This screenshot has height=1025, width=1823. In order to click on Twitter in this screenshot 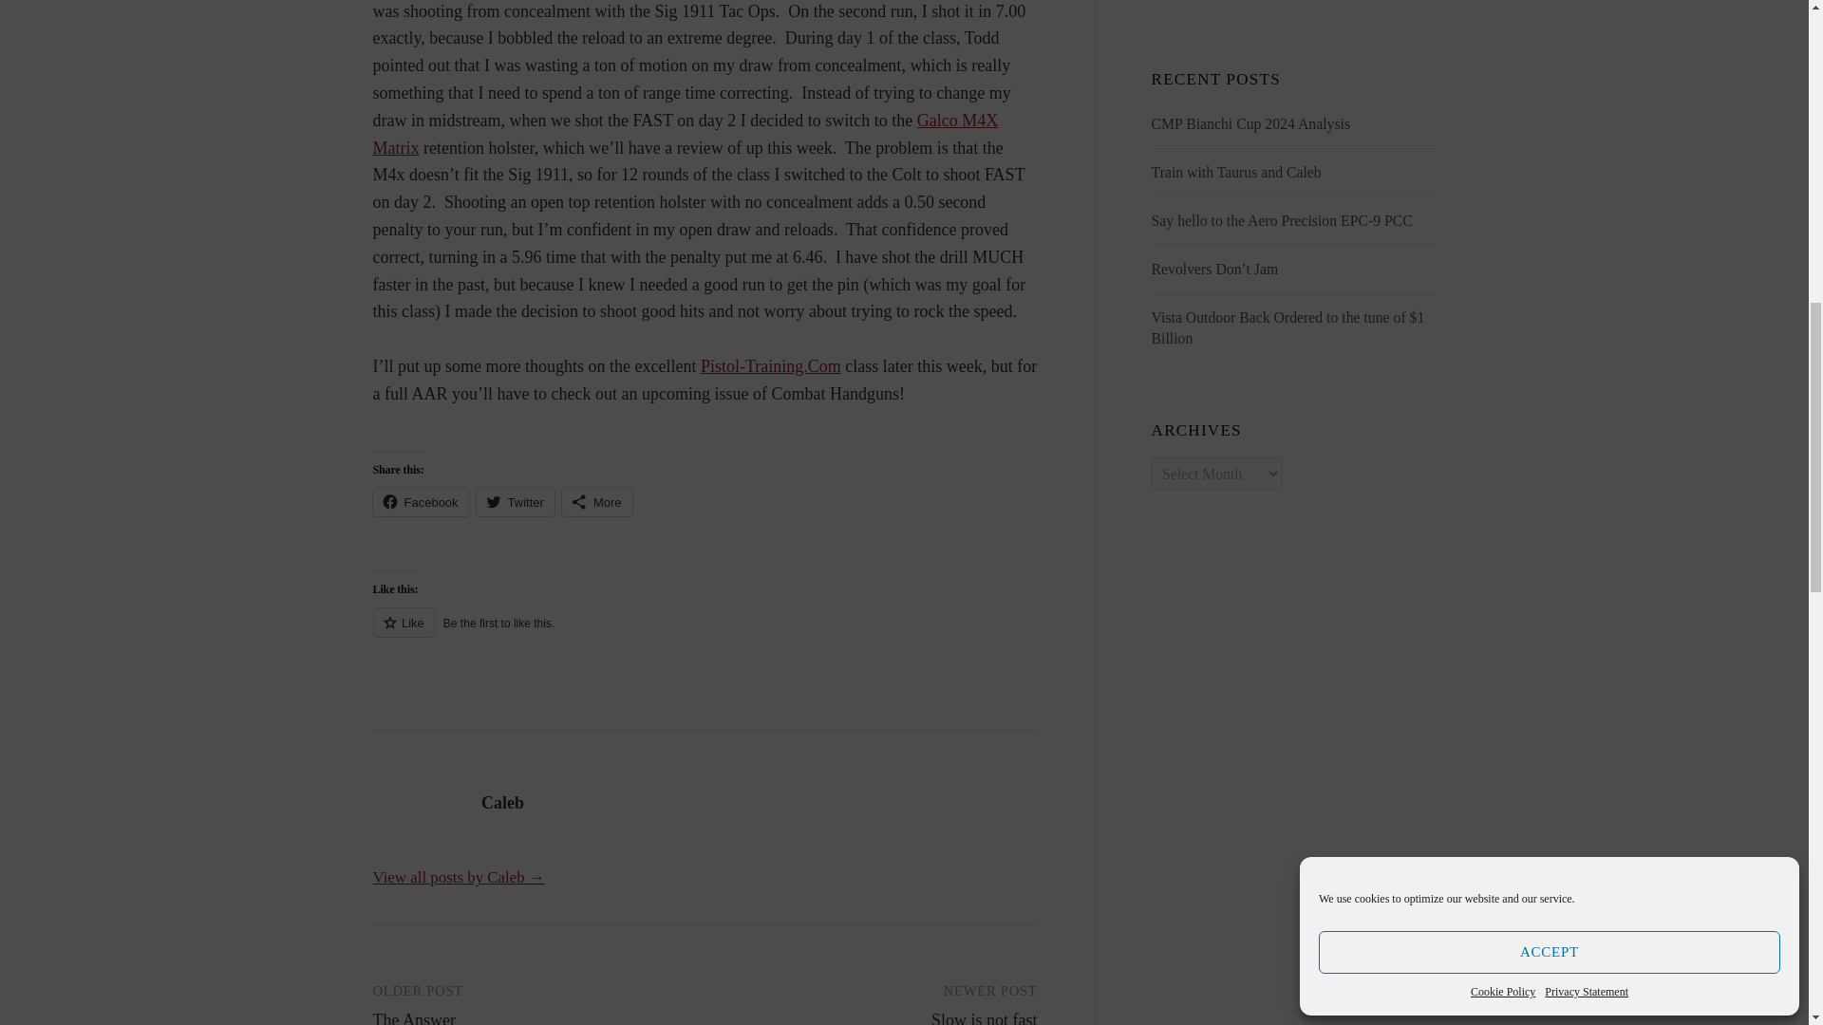, I will do `click(515, 502)`.